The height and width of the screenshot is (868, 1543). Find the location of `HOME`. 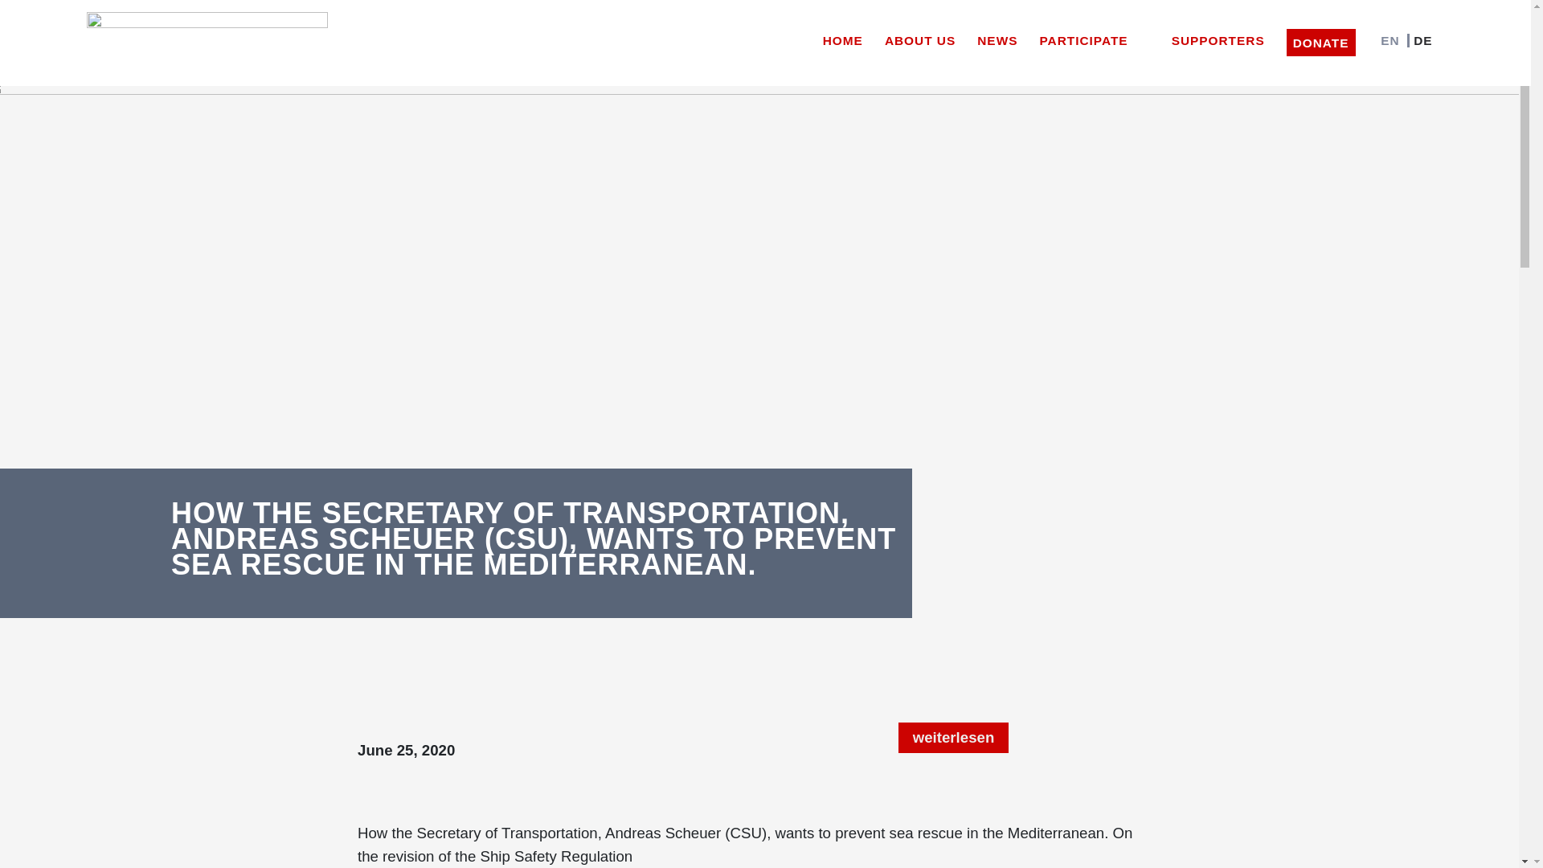

HOME is located at coordinates (842, 37).